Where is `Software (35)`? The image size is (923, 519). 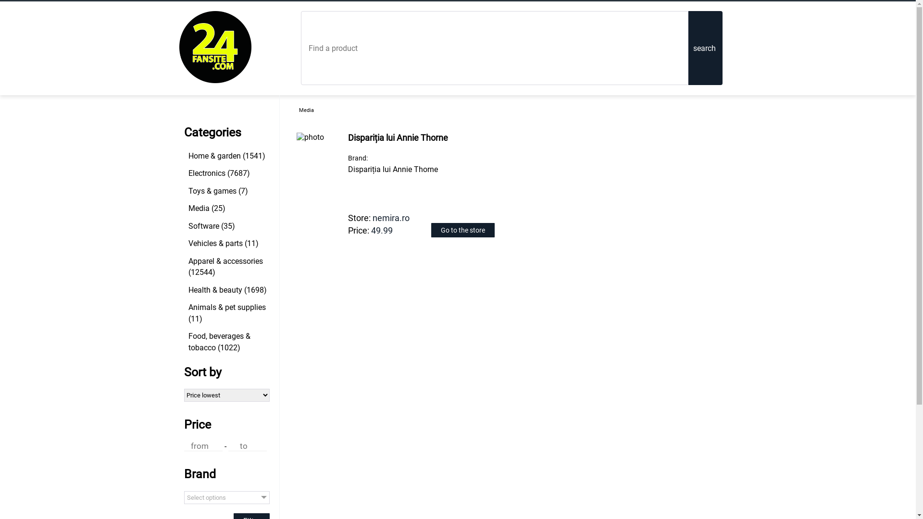
Software (35) is located at coordinates (228, 226).